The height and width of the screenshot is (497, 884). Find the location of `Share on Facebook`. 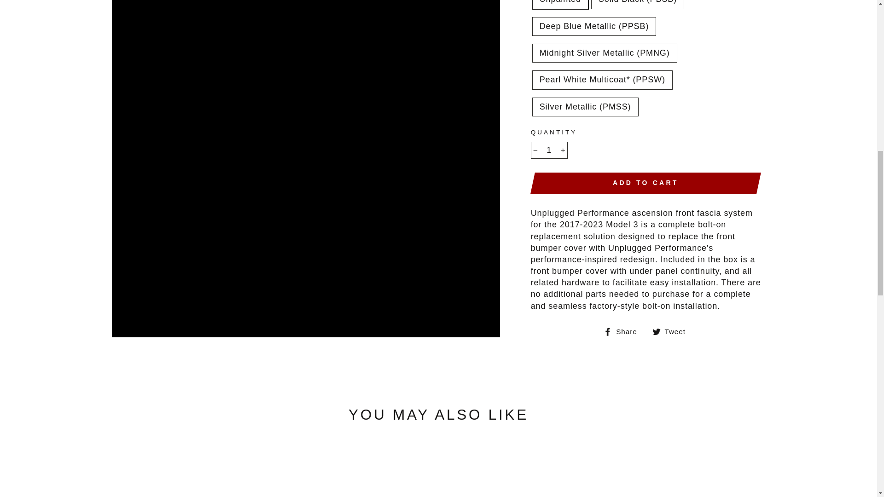

Share on Facebook is located at coordinates (623, 331).